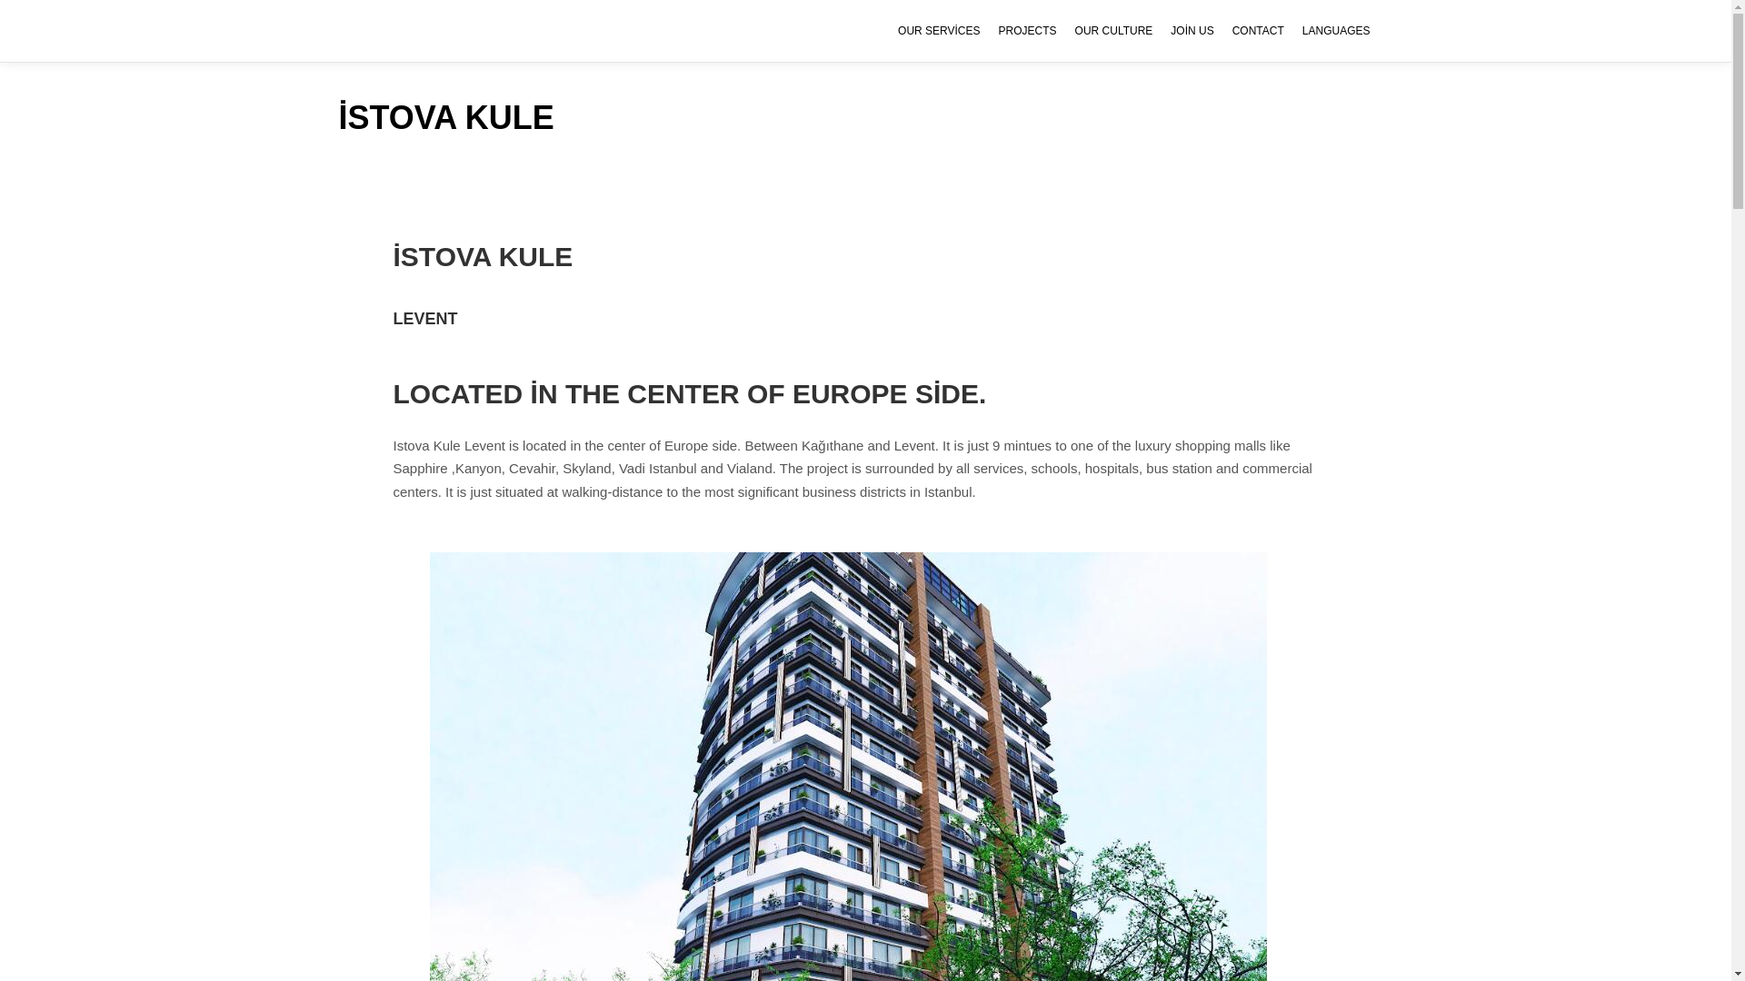 The height and width of the screenshot is (981, 1745). Describe the element at coordinates (1258, 31) in the screenshot. I see `CONTACT` at that location.